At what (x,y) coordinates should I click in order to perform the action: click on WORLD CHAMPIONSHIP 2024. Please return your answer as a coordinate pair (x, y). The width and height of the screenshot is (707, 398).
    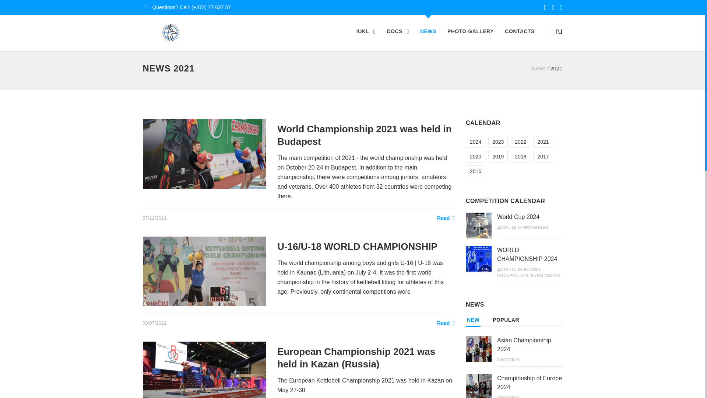
    Looking at the image, I should click on (527, 254).